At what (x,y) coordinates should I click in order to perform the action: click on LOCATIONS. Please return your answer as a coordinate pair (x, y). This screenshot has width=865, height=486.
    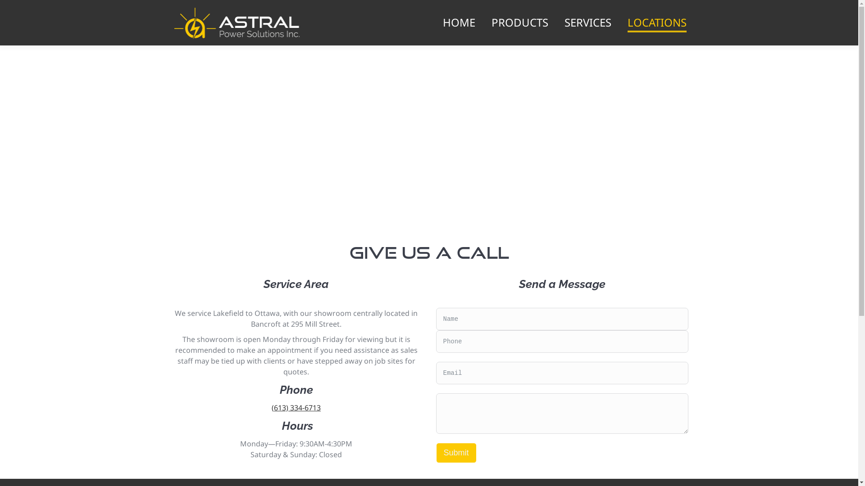
    Looking at the image, I should click on (657, 22).